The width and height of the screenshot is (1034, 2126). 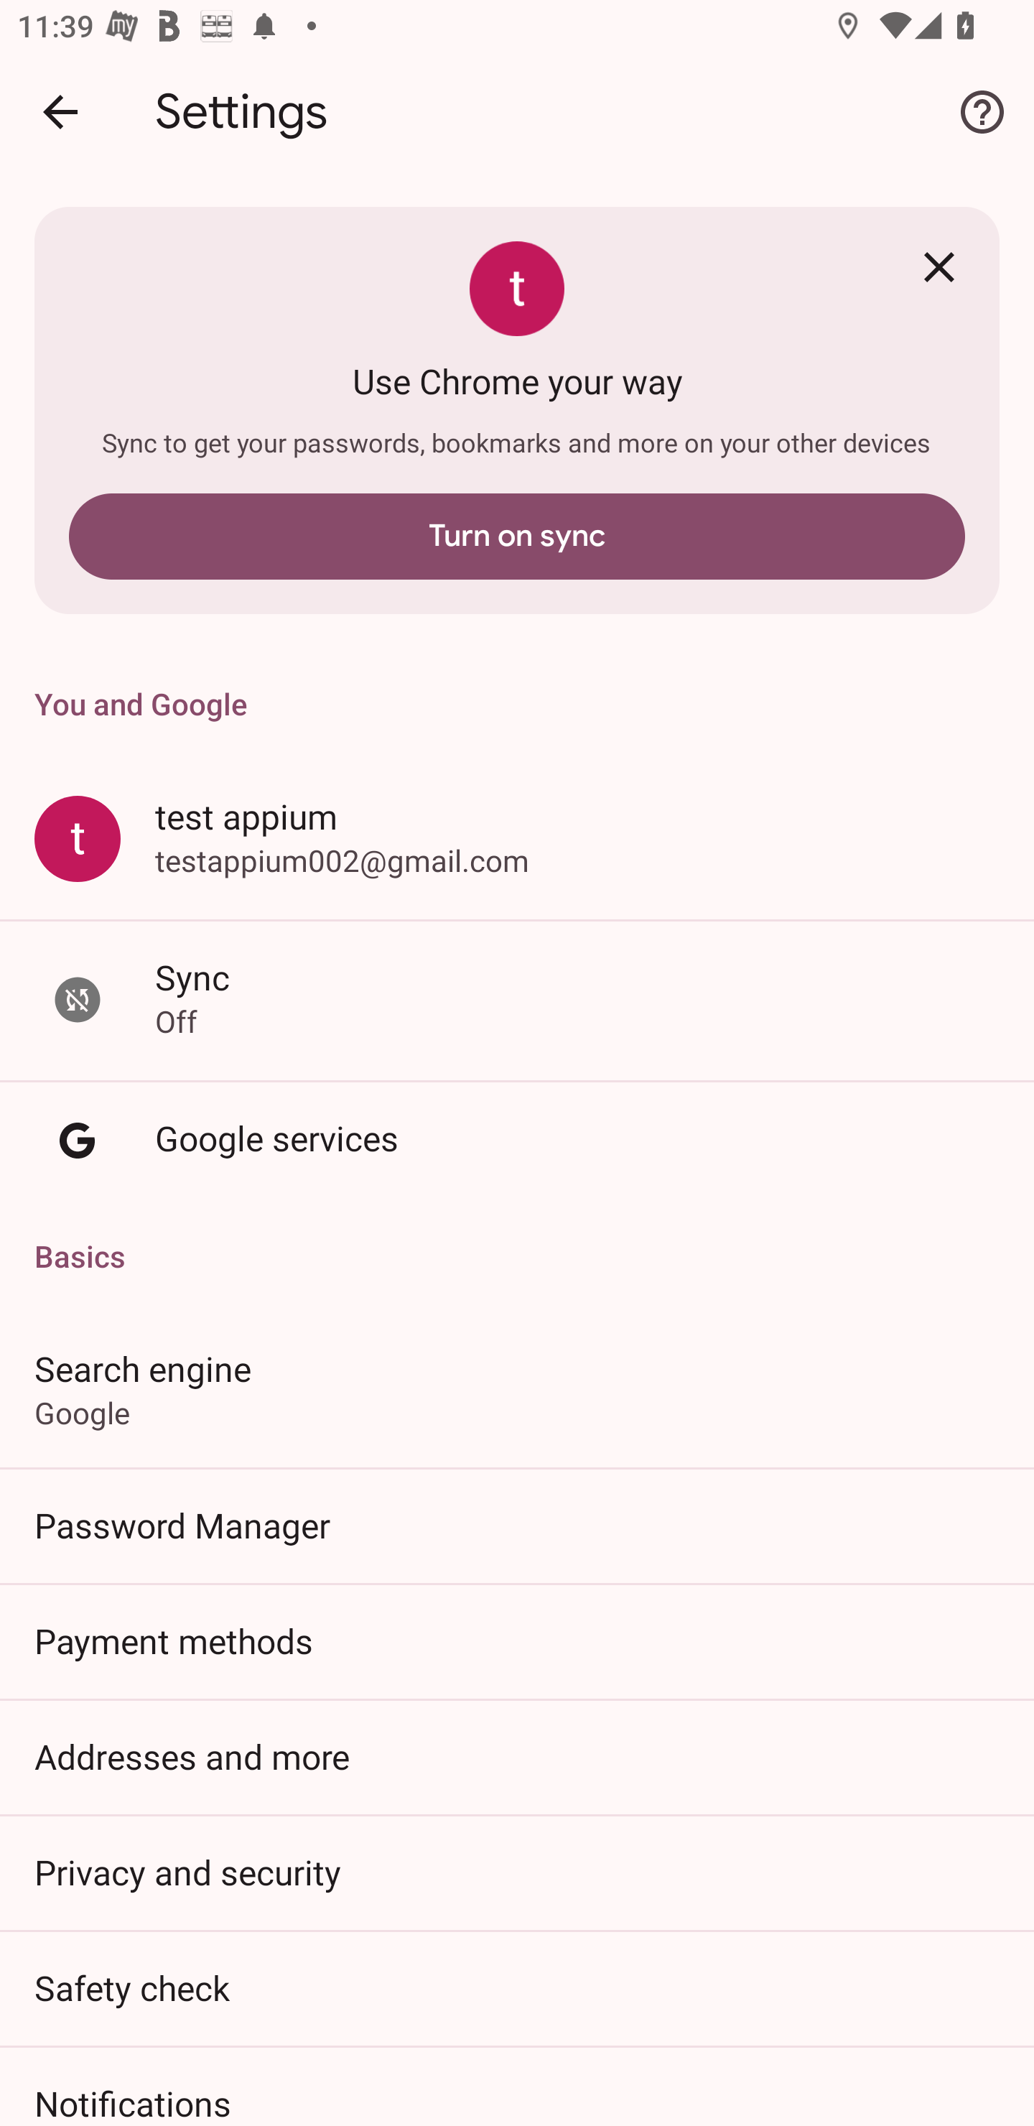 What do you see at coordinates (517, 1526) in the screenshot?
I see `Password Manager` at bounding box center [517, 1526].